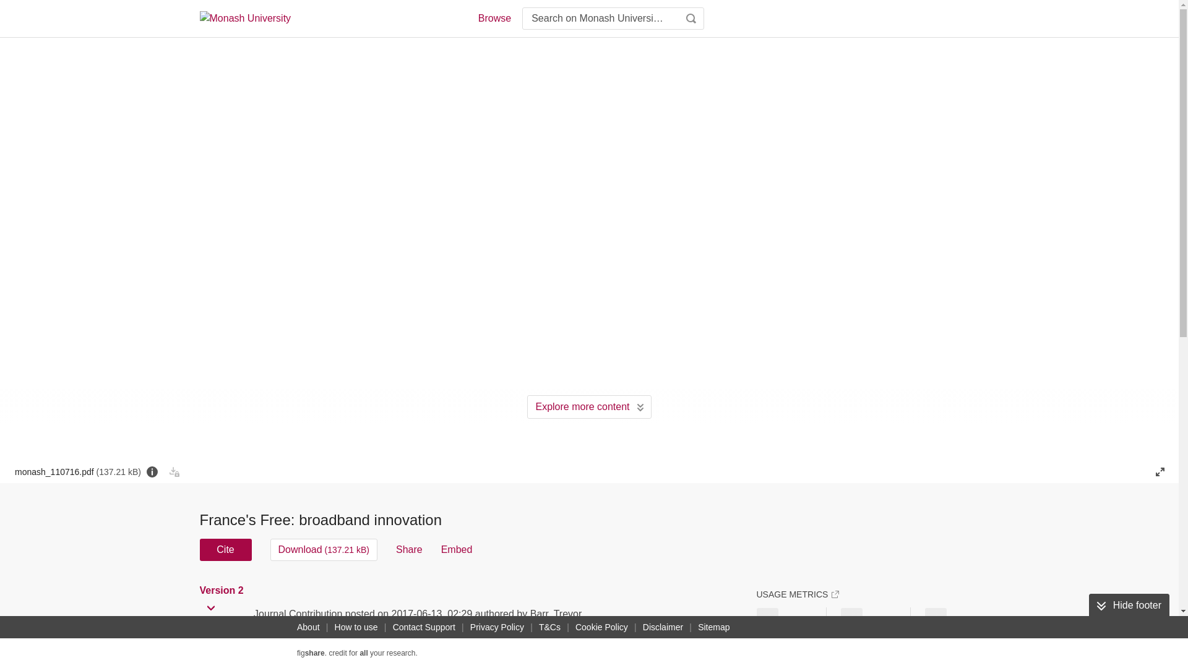  I want to click on Cookie Policy, so click(601, 627).